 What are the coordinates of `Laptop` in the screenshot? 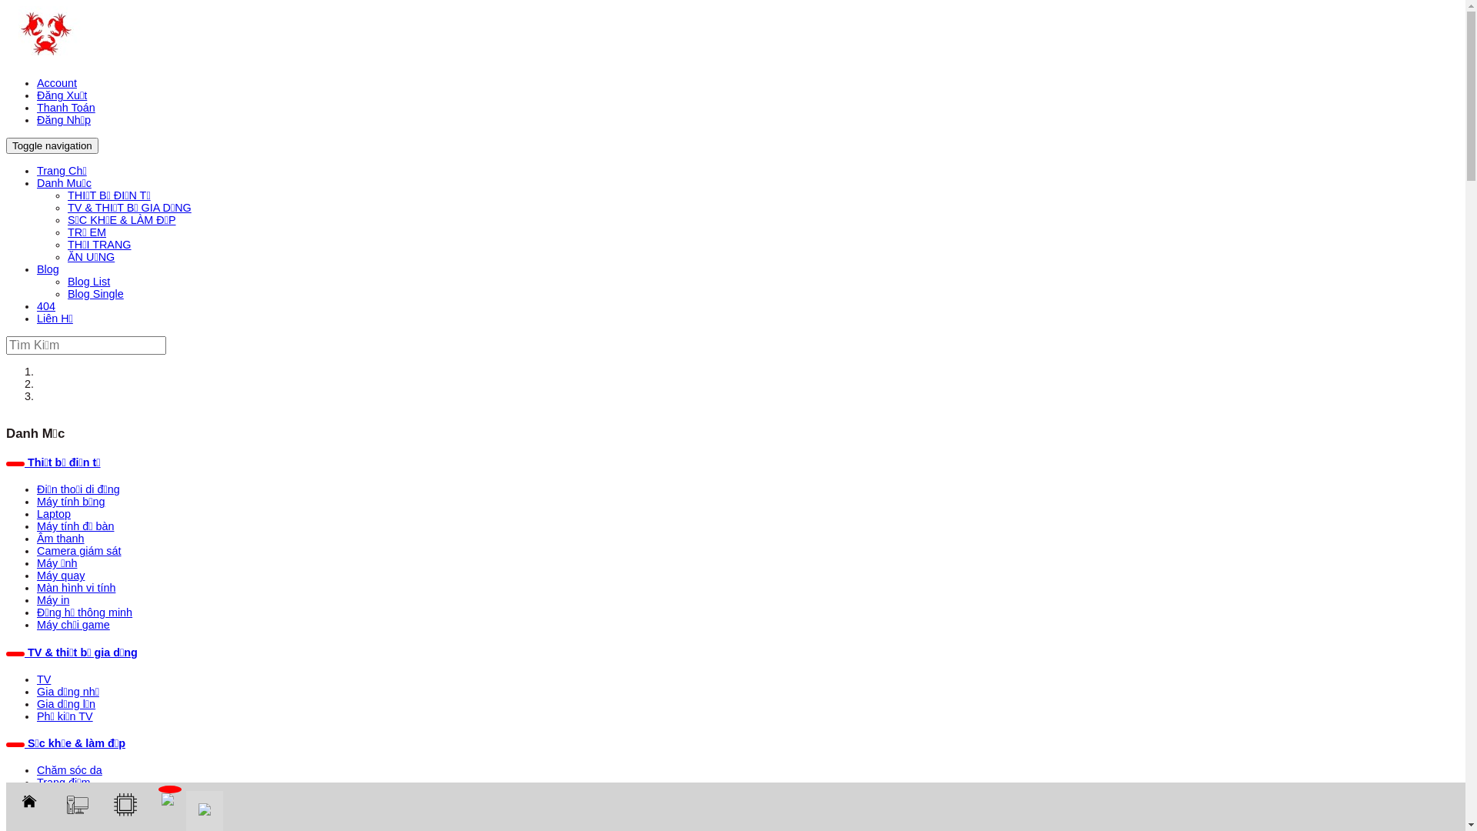 It's located at (54, 514).